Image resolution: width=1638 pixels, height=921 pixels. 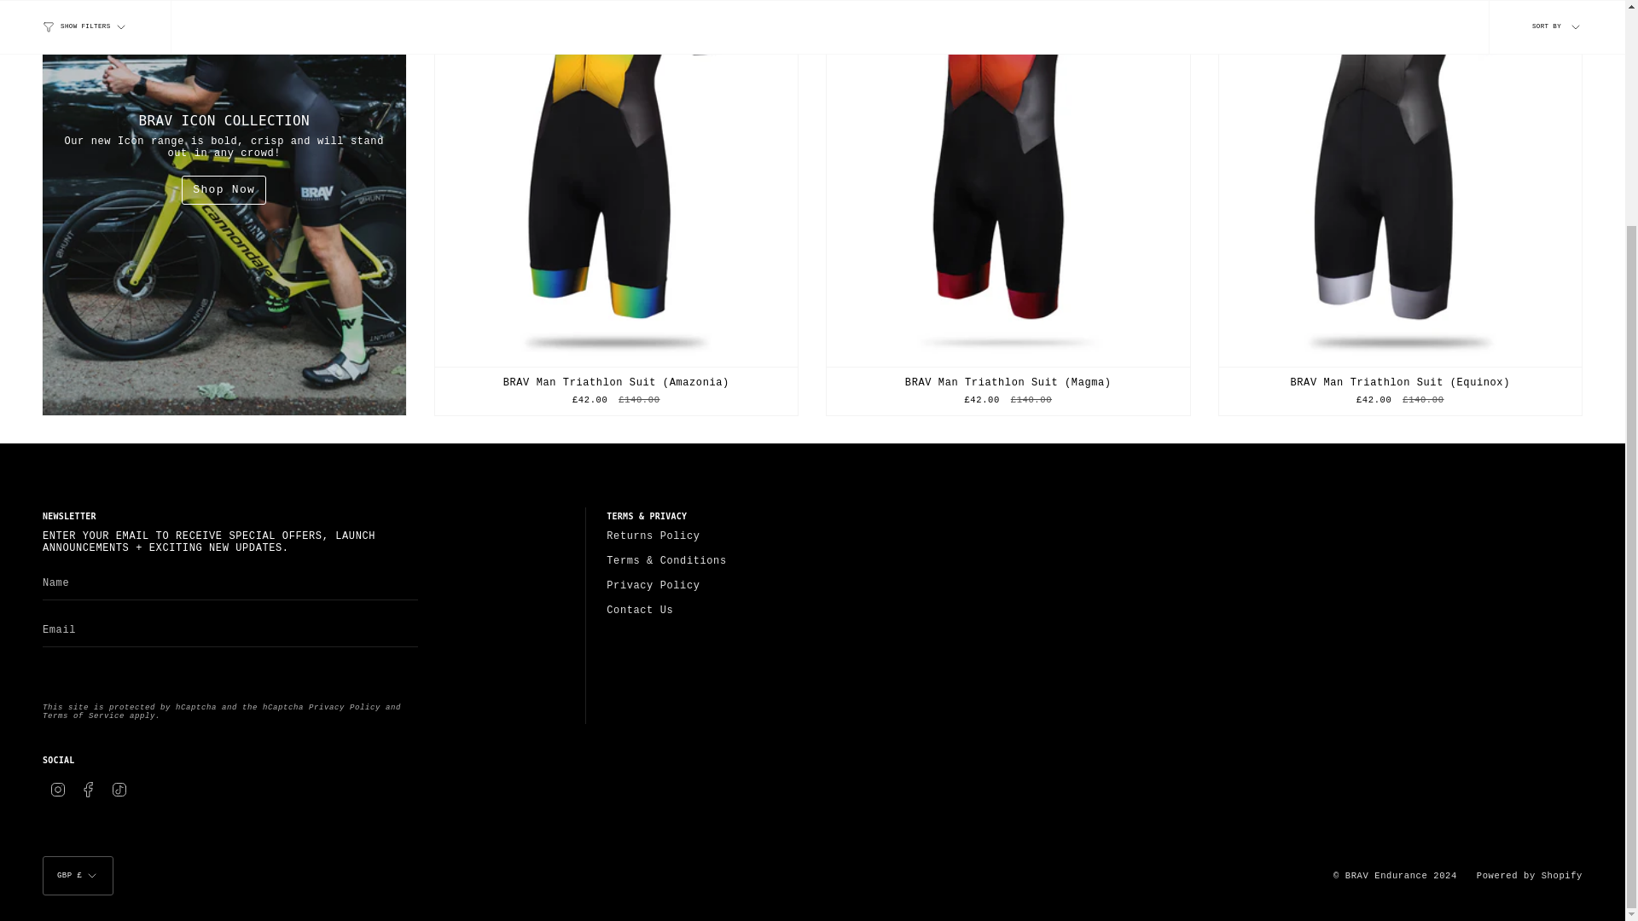 What do you see at coordinates (58, 790) in the screenshot?
I see `BRAV Endurance on Instagram` at bounding box center [58, 790].